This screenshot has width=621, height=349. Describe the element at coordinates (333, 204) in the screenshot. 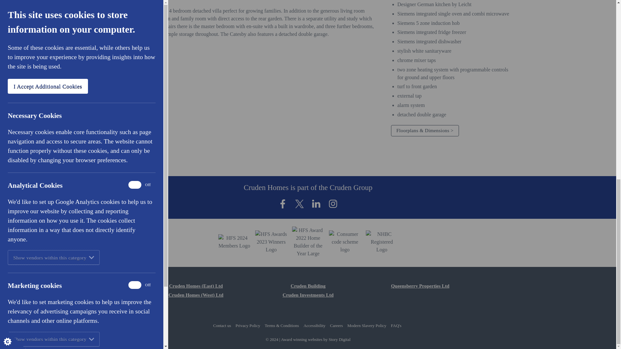

I see `Instagram` at that location.